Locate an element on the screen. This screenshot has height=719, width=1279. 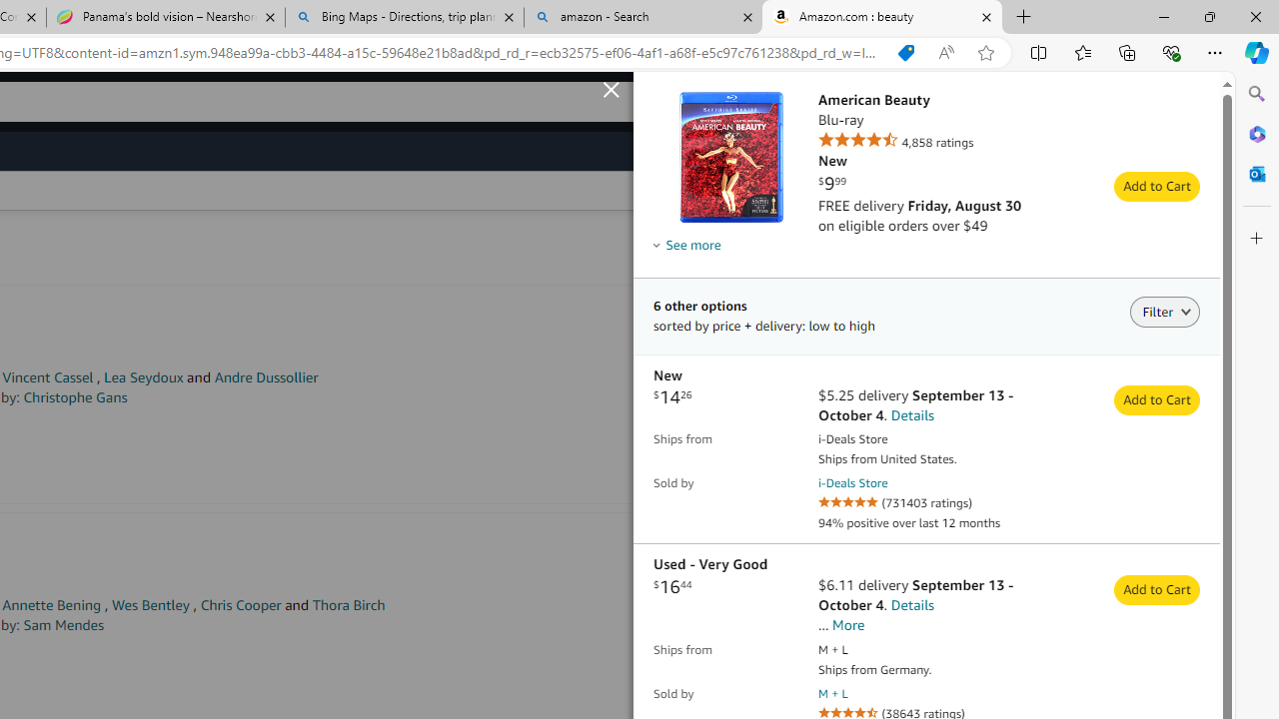
Delete is located at coordinates (1207, 431).